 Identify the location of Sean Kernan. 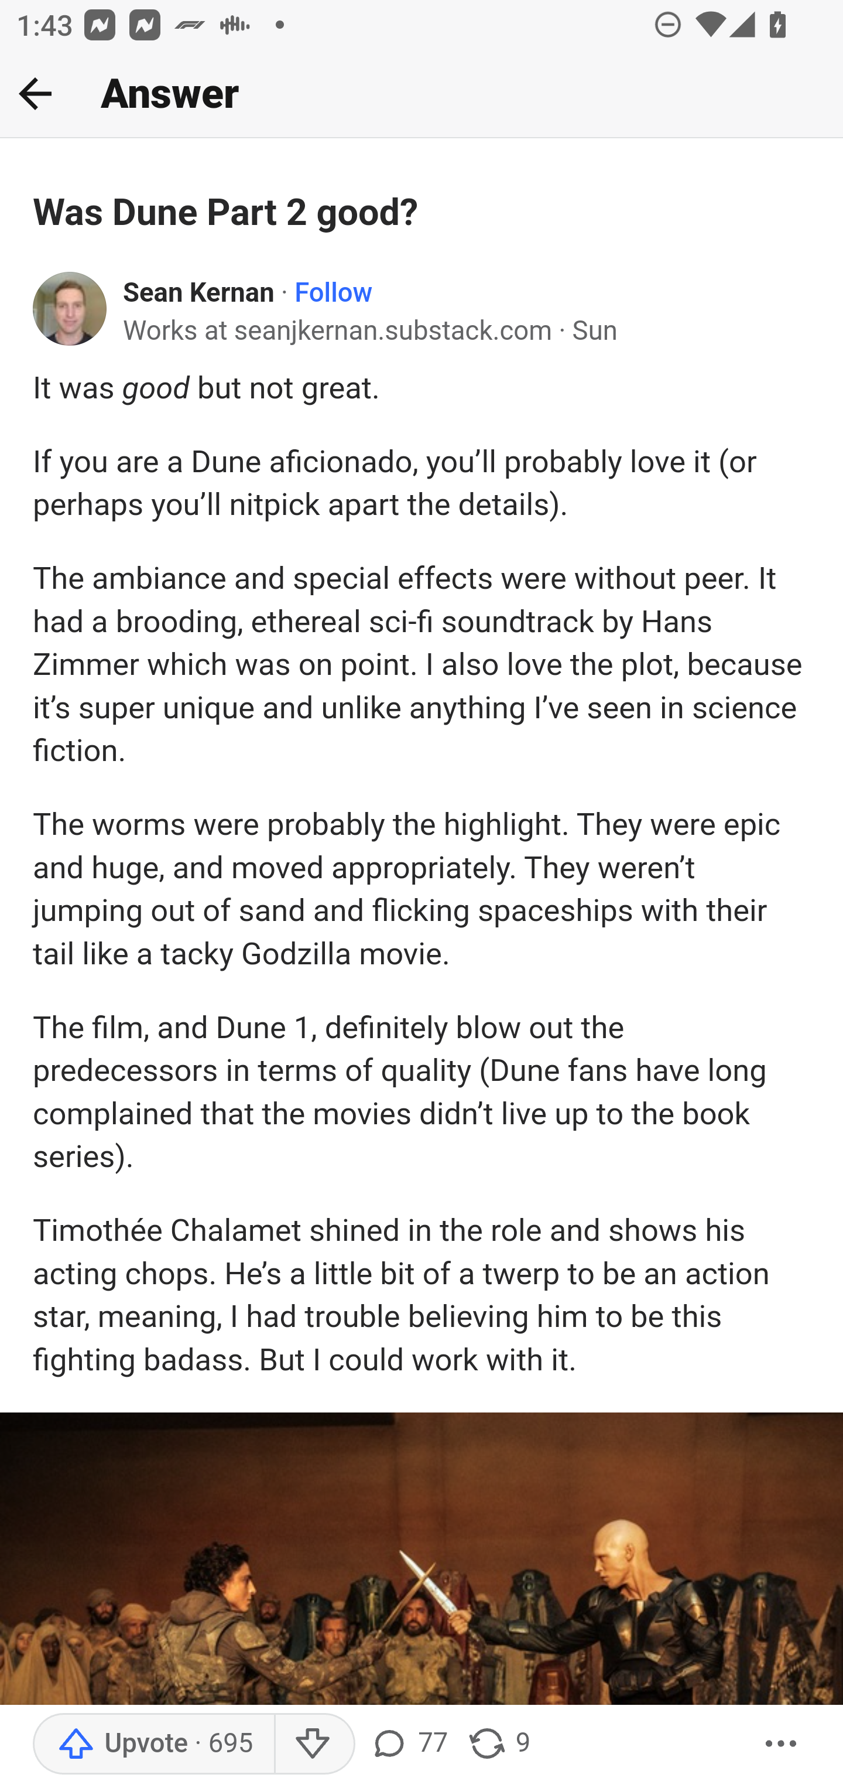
(199, 293).